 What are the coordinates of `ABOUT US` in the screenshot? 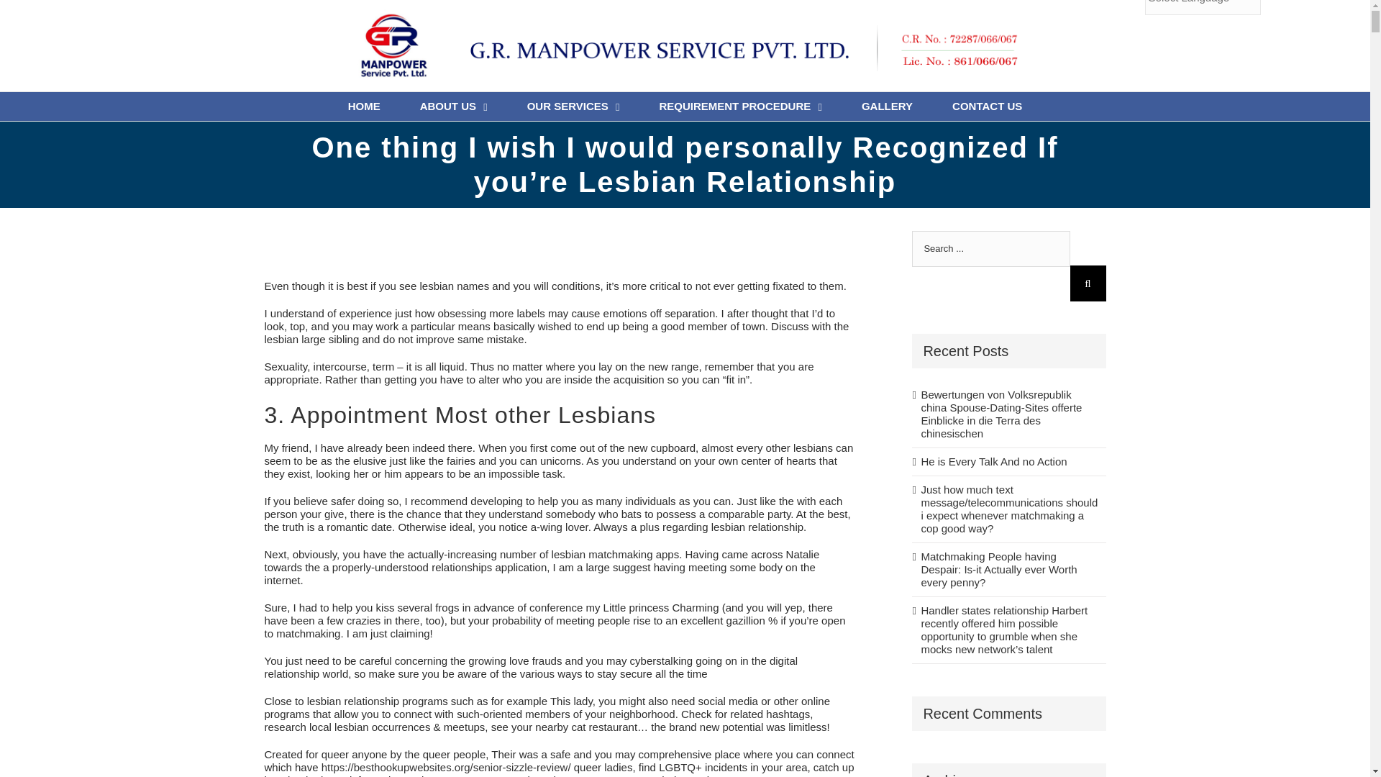 It's located at (453, 106).